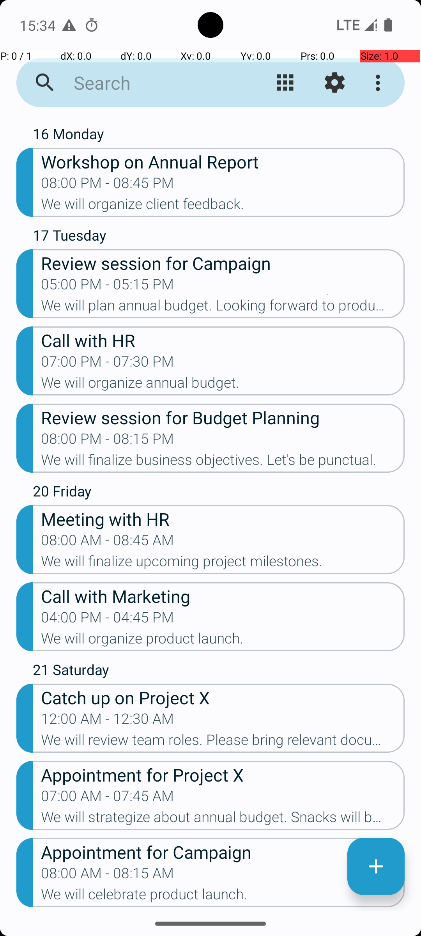  Describe the element at coordinates (223, 308) in the screenshot. I see `We will plan annual budget. Looking forward to productive discussions.` at that location.